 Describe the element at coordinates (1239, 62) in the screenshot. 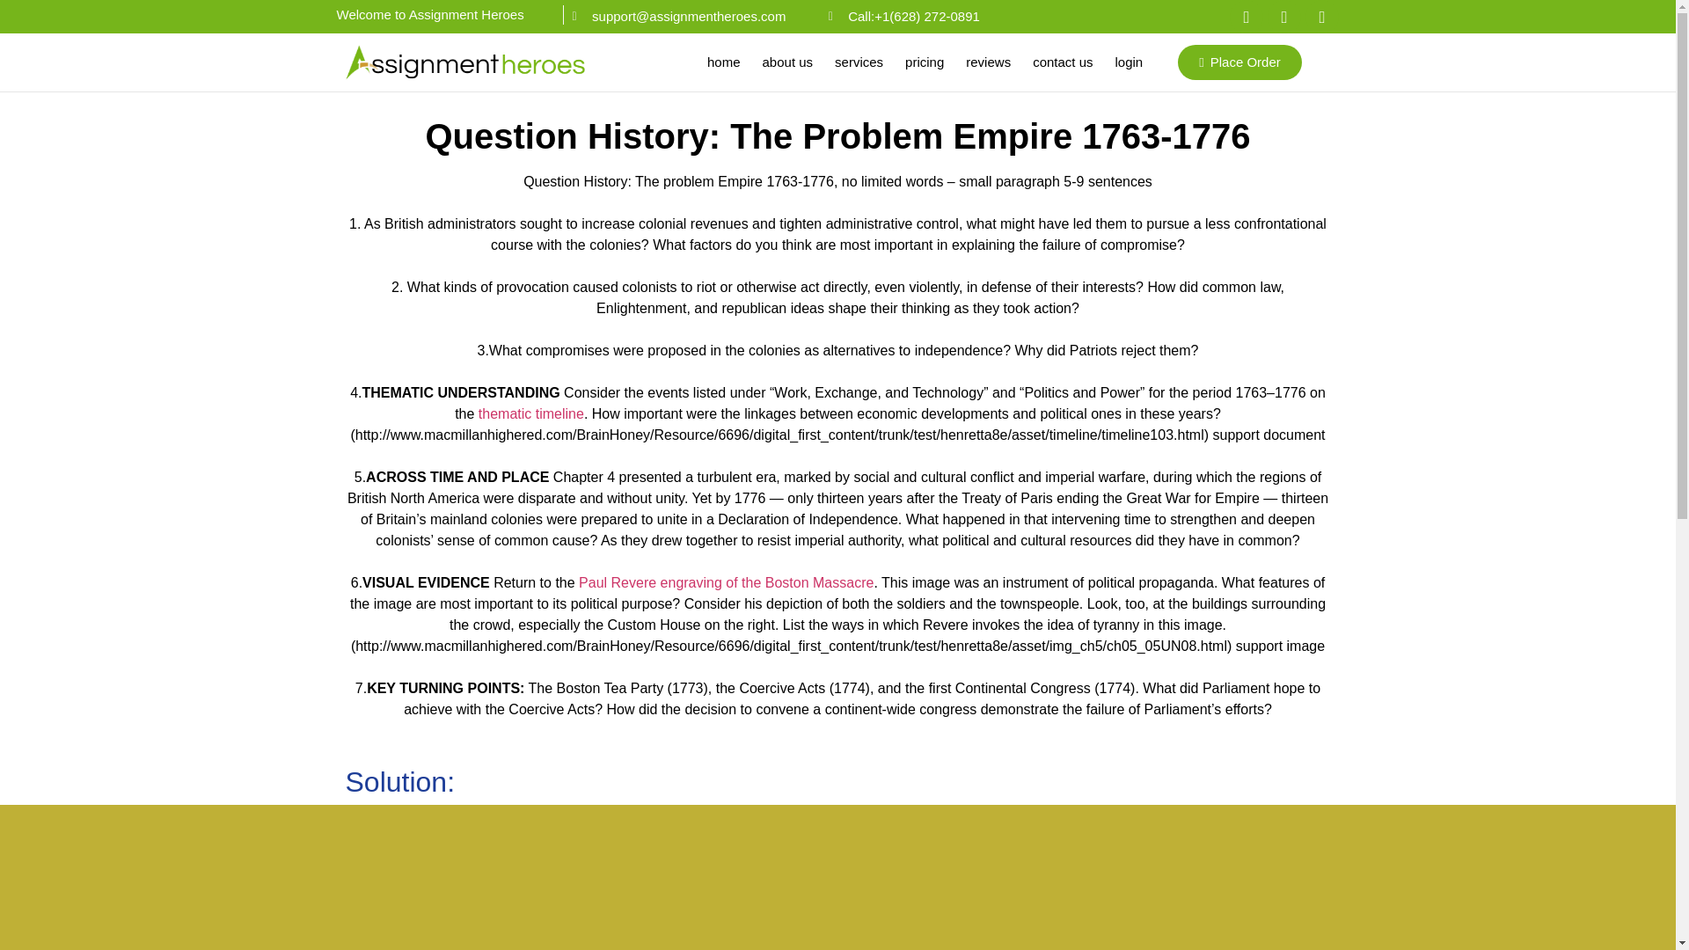

I see `Place Order` at that location.